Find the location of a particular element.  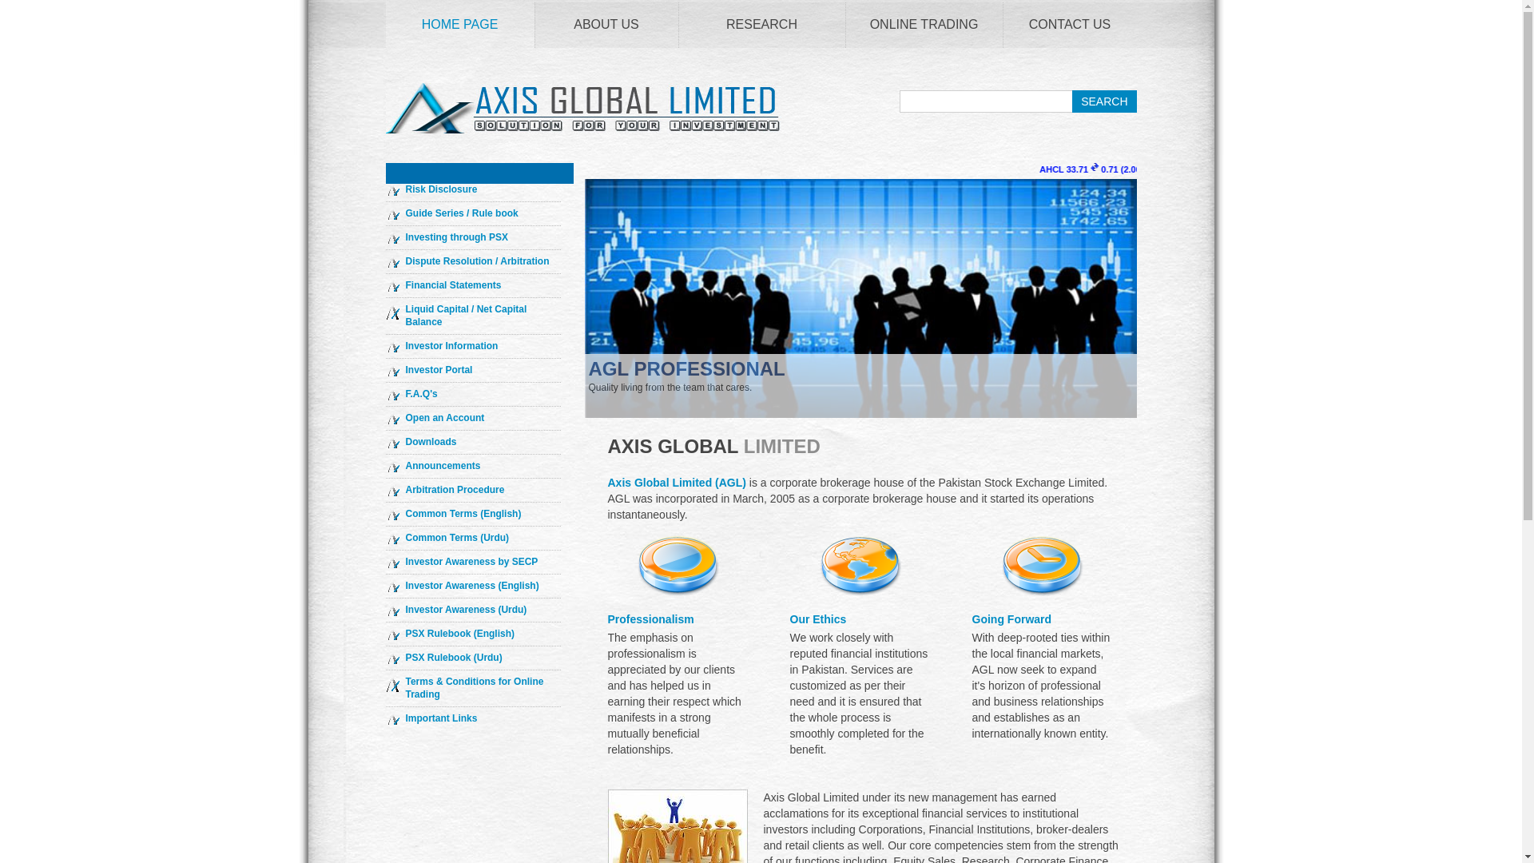

Important Links is located at coordinates (441, 718).